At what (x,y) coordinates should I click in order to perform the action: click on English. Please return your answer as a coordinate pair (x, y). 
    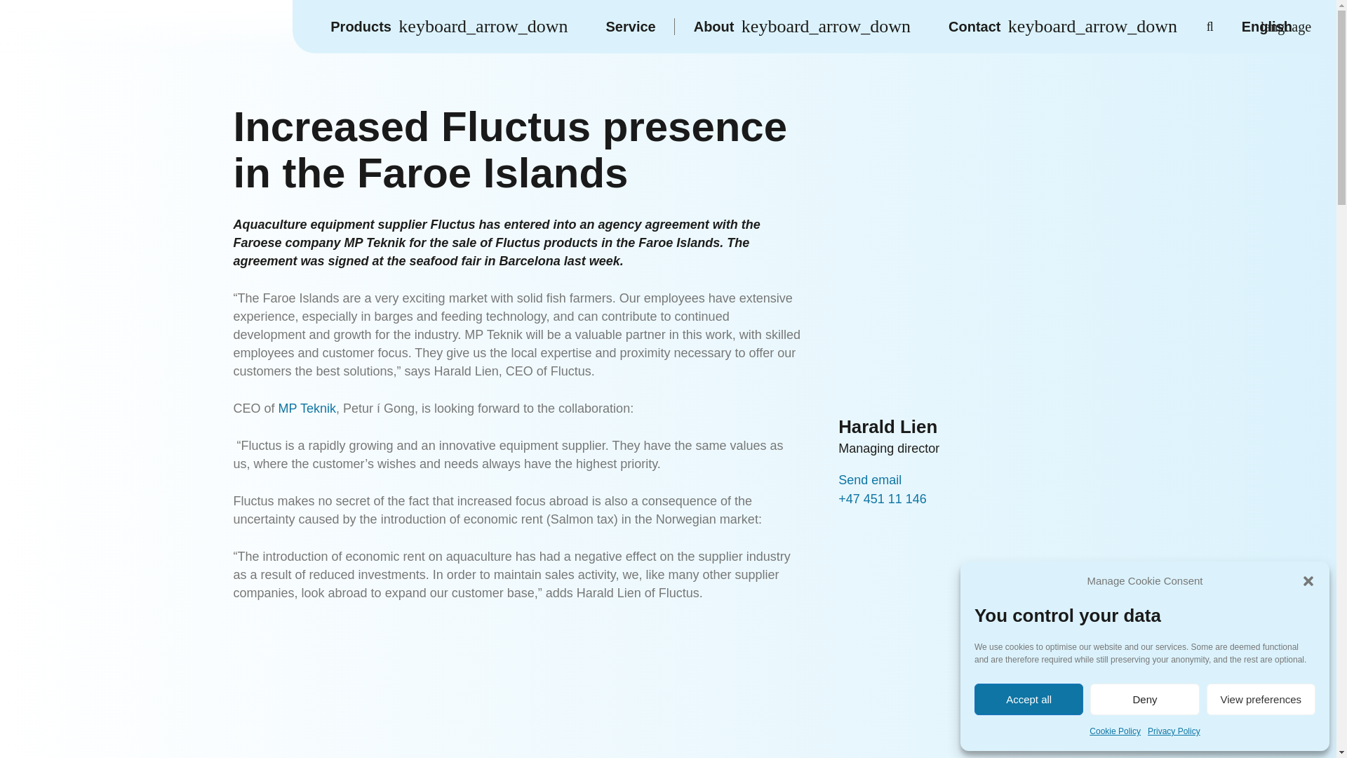
    Looking at the image, I should click on (1280, 27).